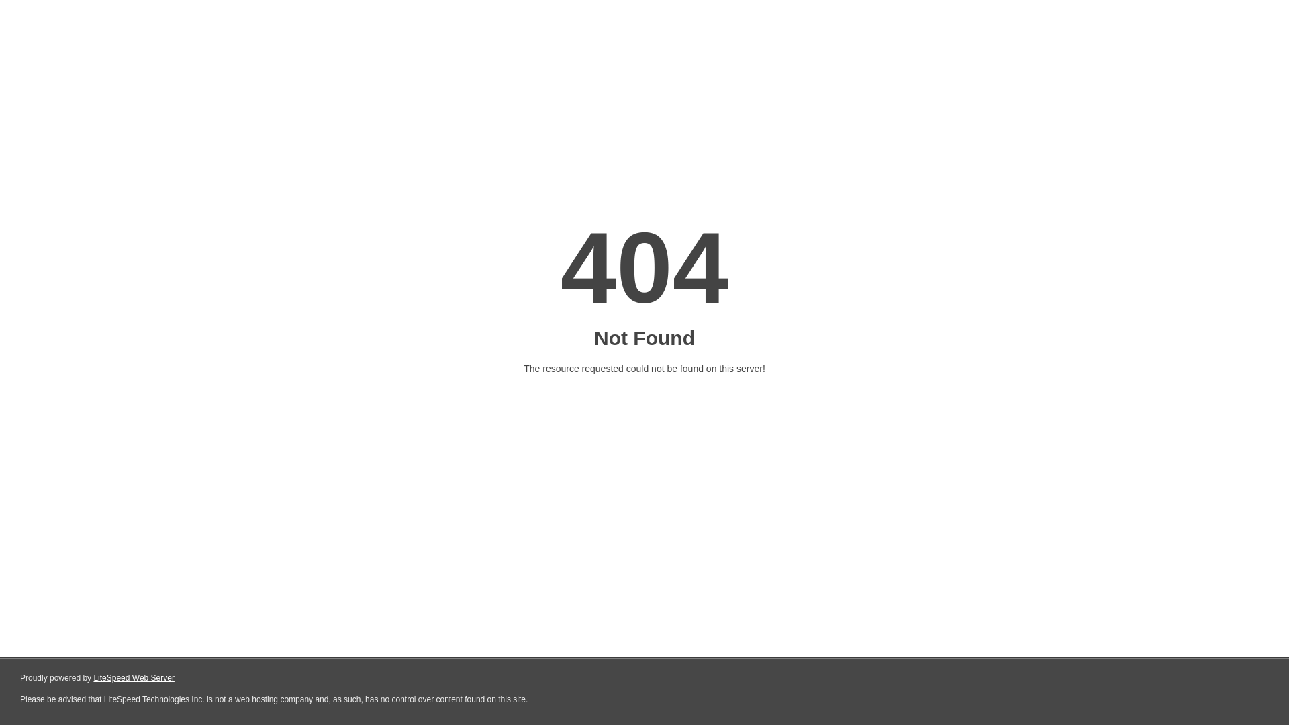 The width and height of the screenshot is (1289, 725). I want to click on LiteSpeed Web Server, so click(134, 678).